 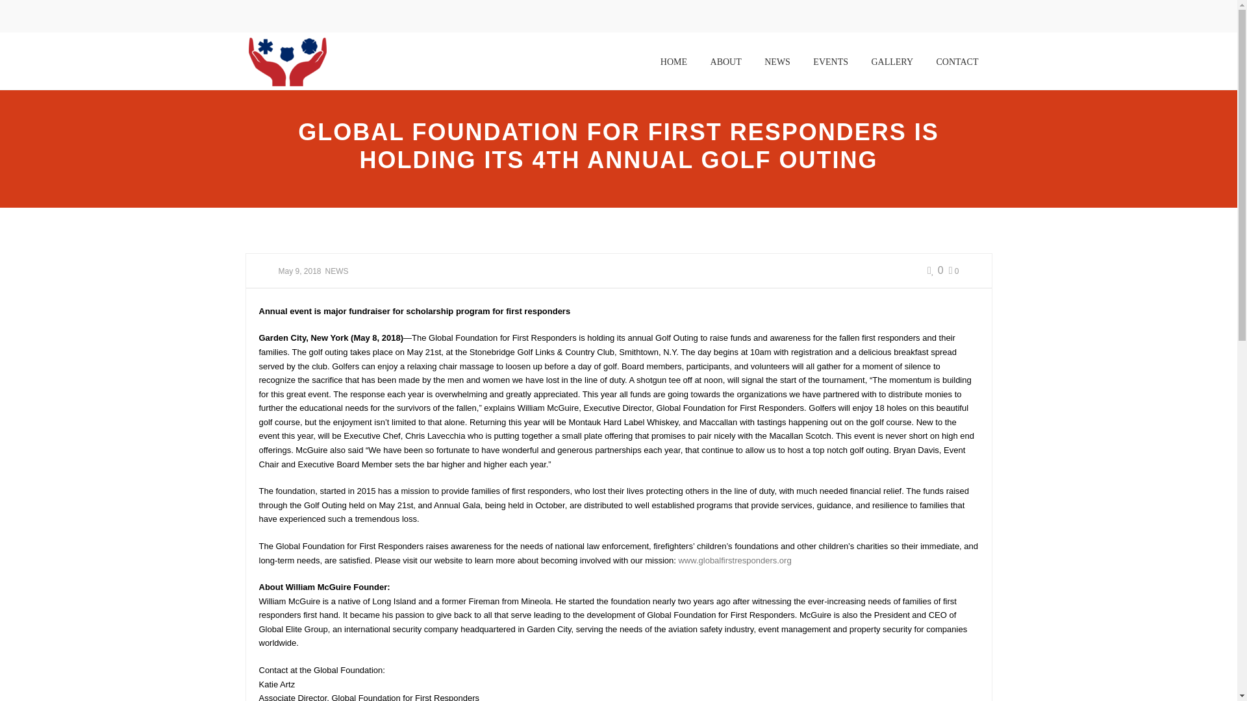 What do you see at coordinates (337, 271) in the screenshot?
I see `NEWS` at bounding box center [337, 271].